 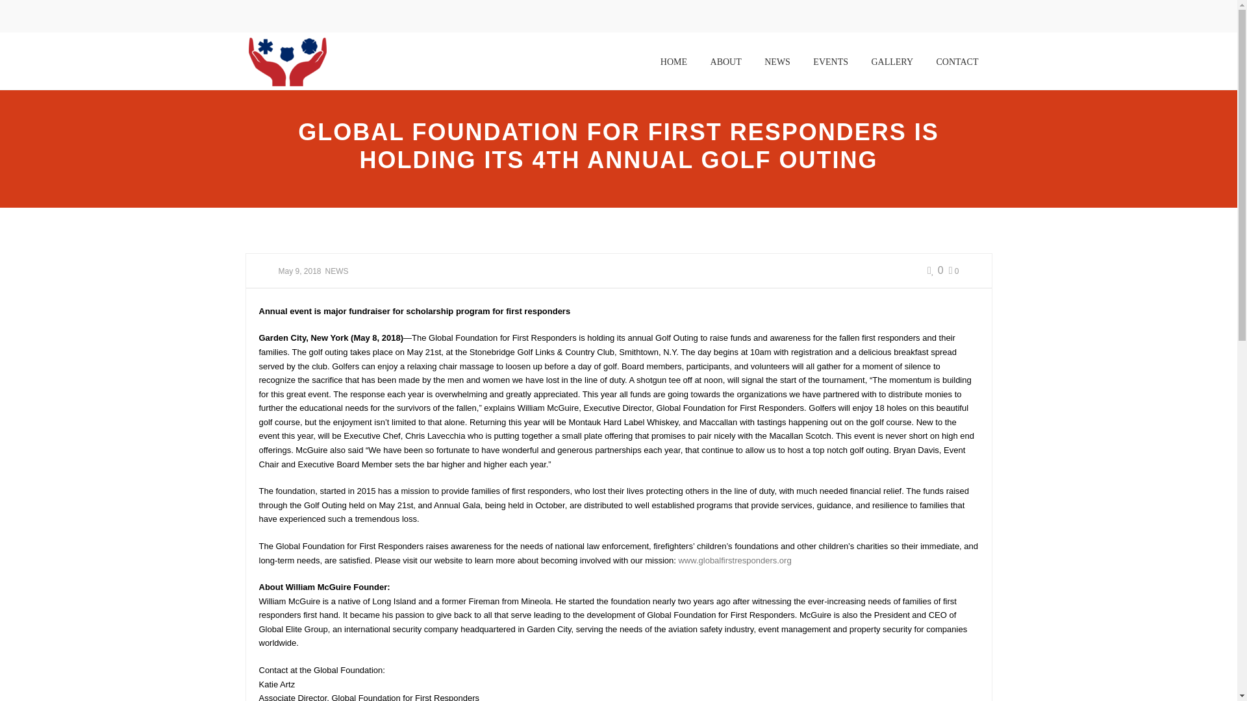 What do you see at coordinates (337, 271) in the screenshot?
I see `NEWS` at bounding box center [337, 271].